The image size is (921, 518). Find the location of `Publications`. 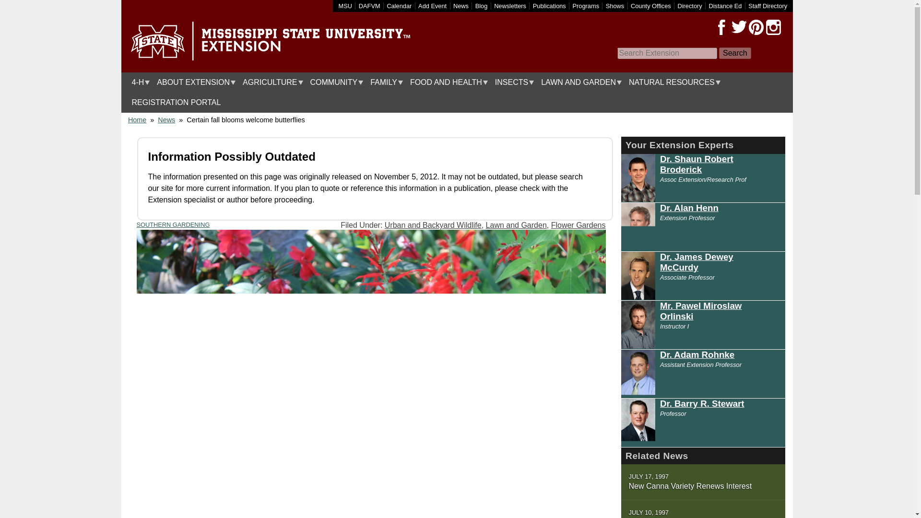

Publications is located at coordinates (550, 6).